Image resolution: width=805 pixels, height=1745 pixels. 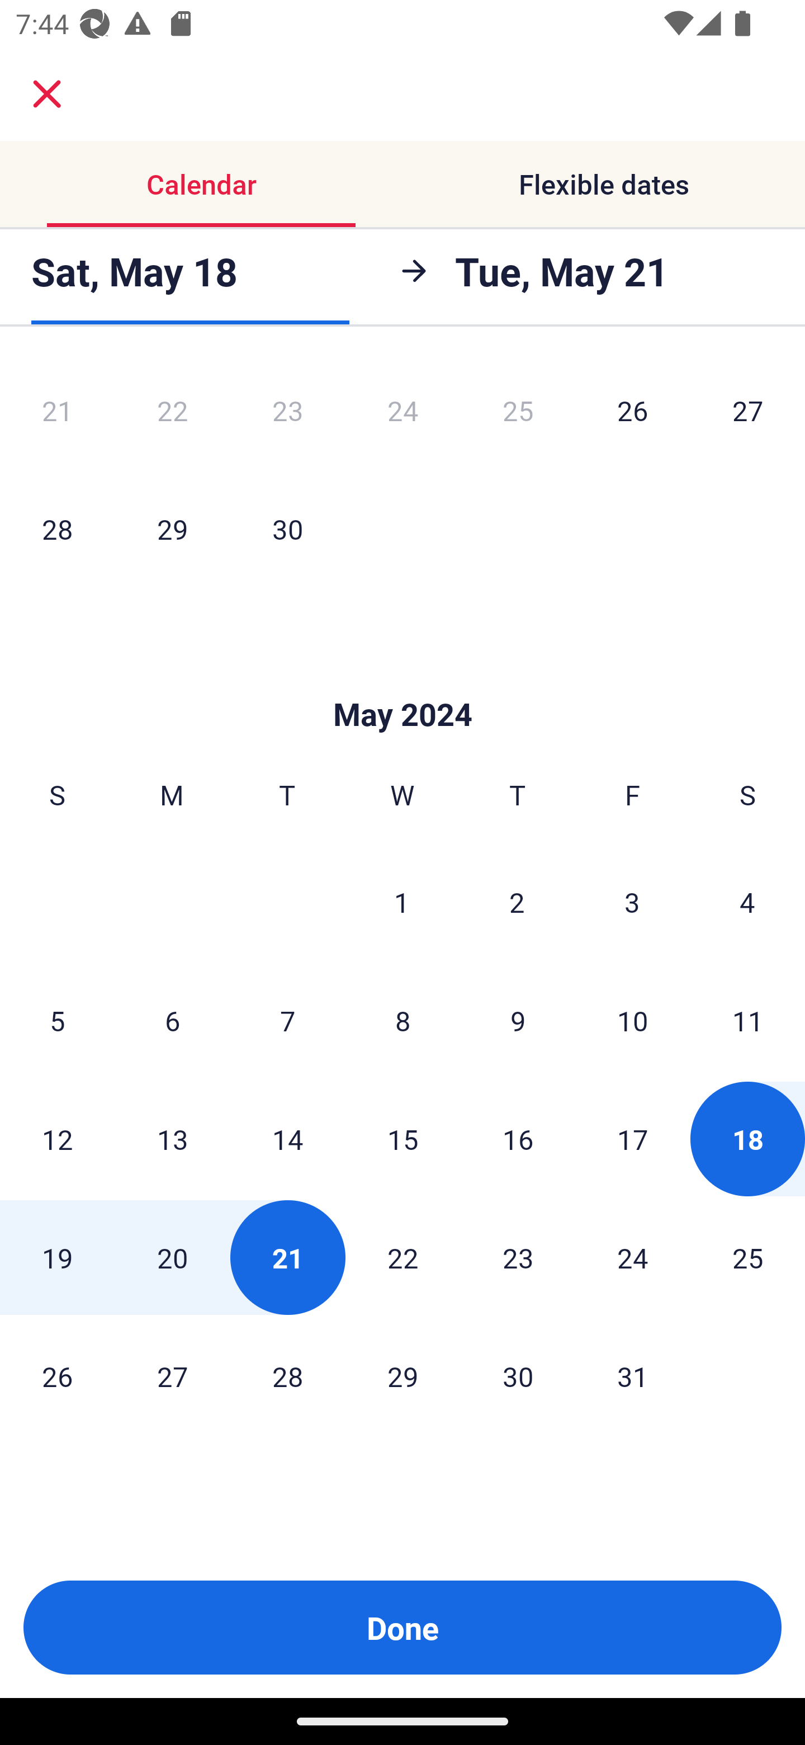 I want to click on 31 Friday, May 31, 2024, so click(x=633, y=1376).